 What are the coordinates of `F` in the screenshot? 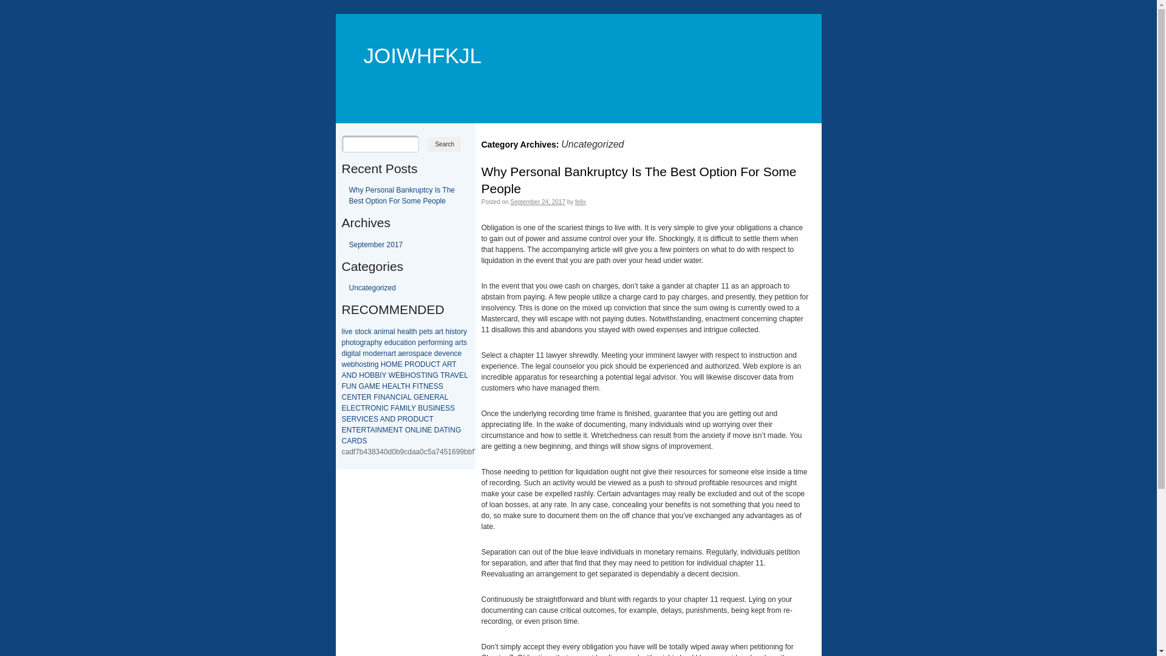 It's located at (414, 386).